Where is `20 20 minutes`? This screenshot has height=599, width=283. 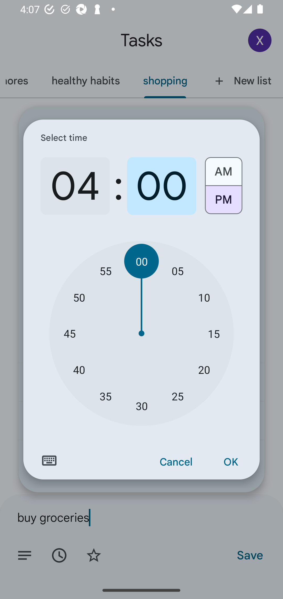
20 20 minutes is located at coordinates (204, 369).